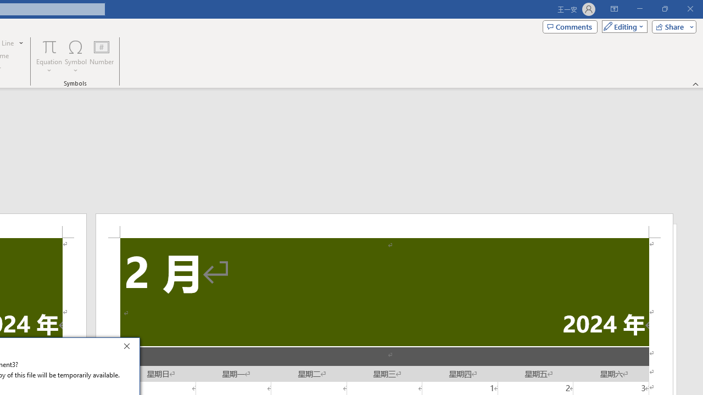  I want to click on Header -Section 2-, so click(384, 225).